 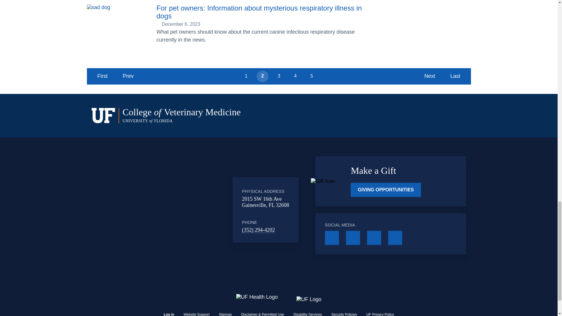 I want to click on Sitemap, so click(x=225, y=314).